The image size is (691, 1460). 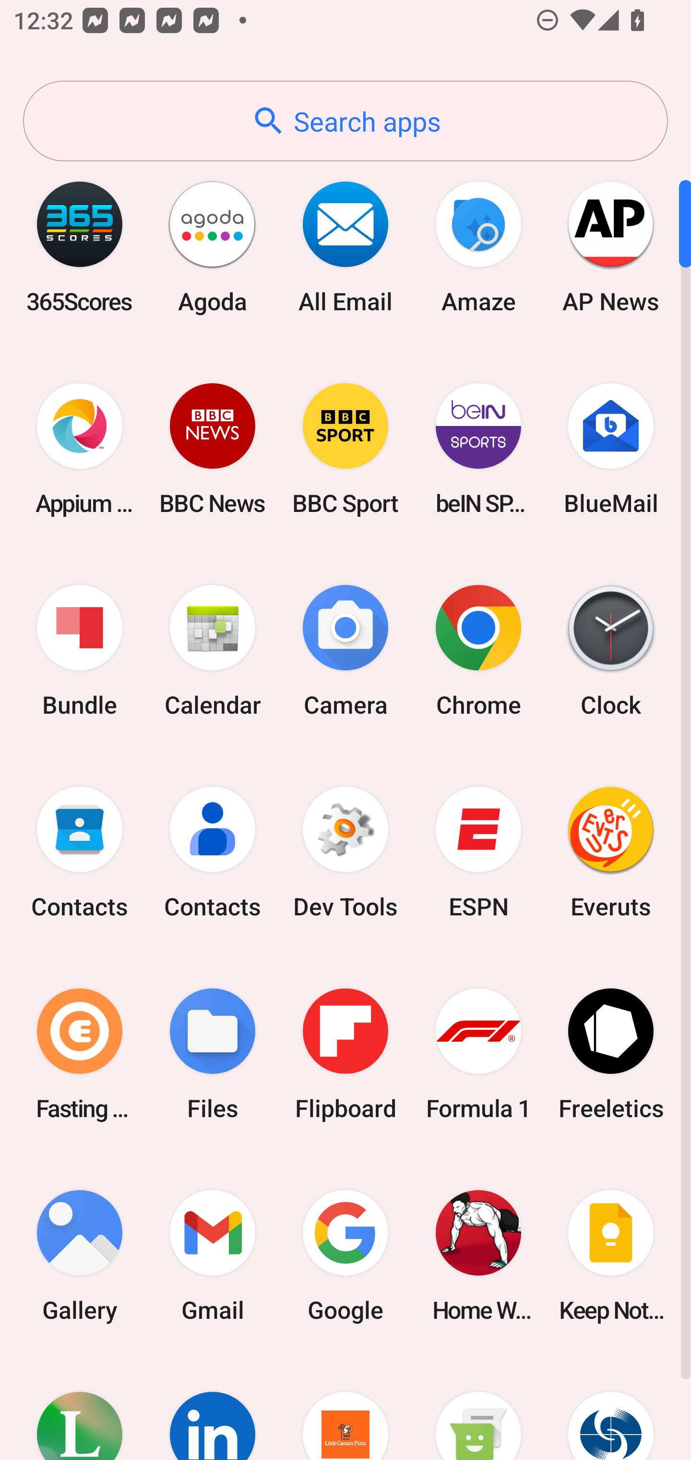 I want to click on 365Scores, so click(x=80, y=247).